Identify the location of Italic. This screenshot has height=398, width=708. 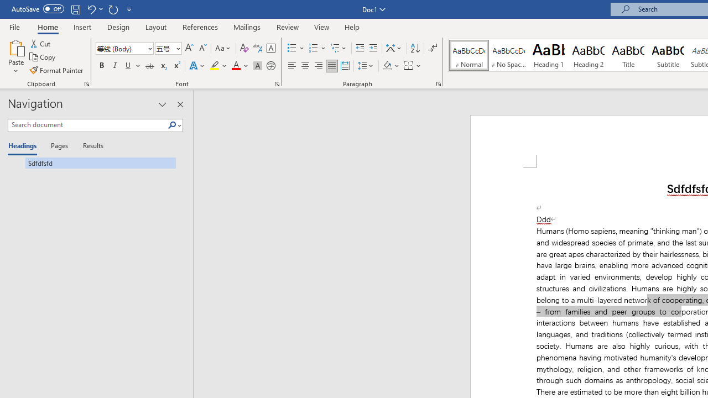
(115, 66).